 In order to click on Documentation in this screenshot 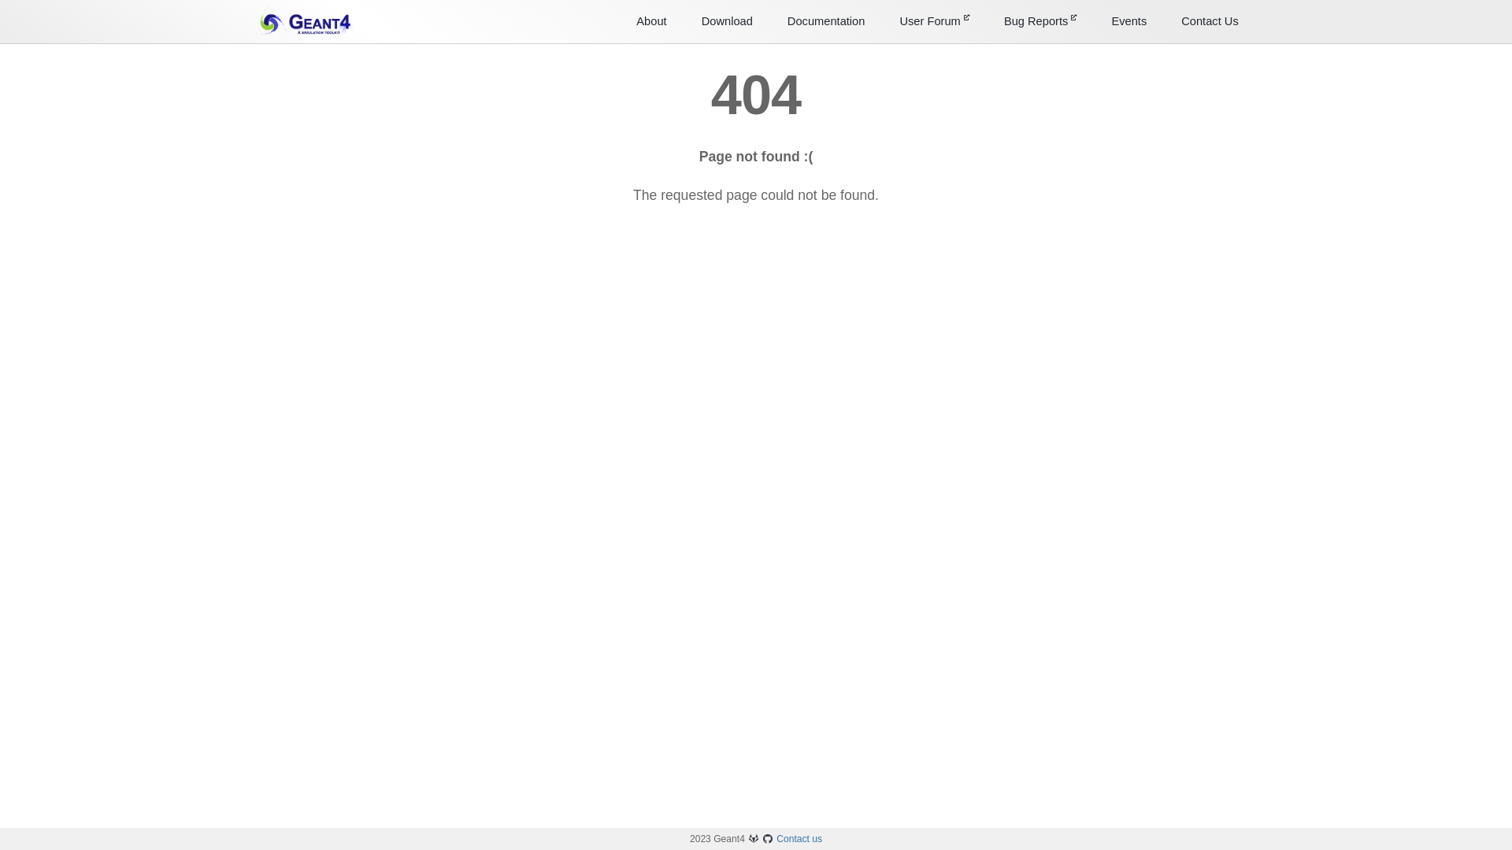, I will do `click(827, 21)`.